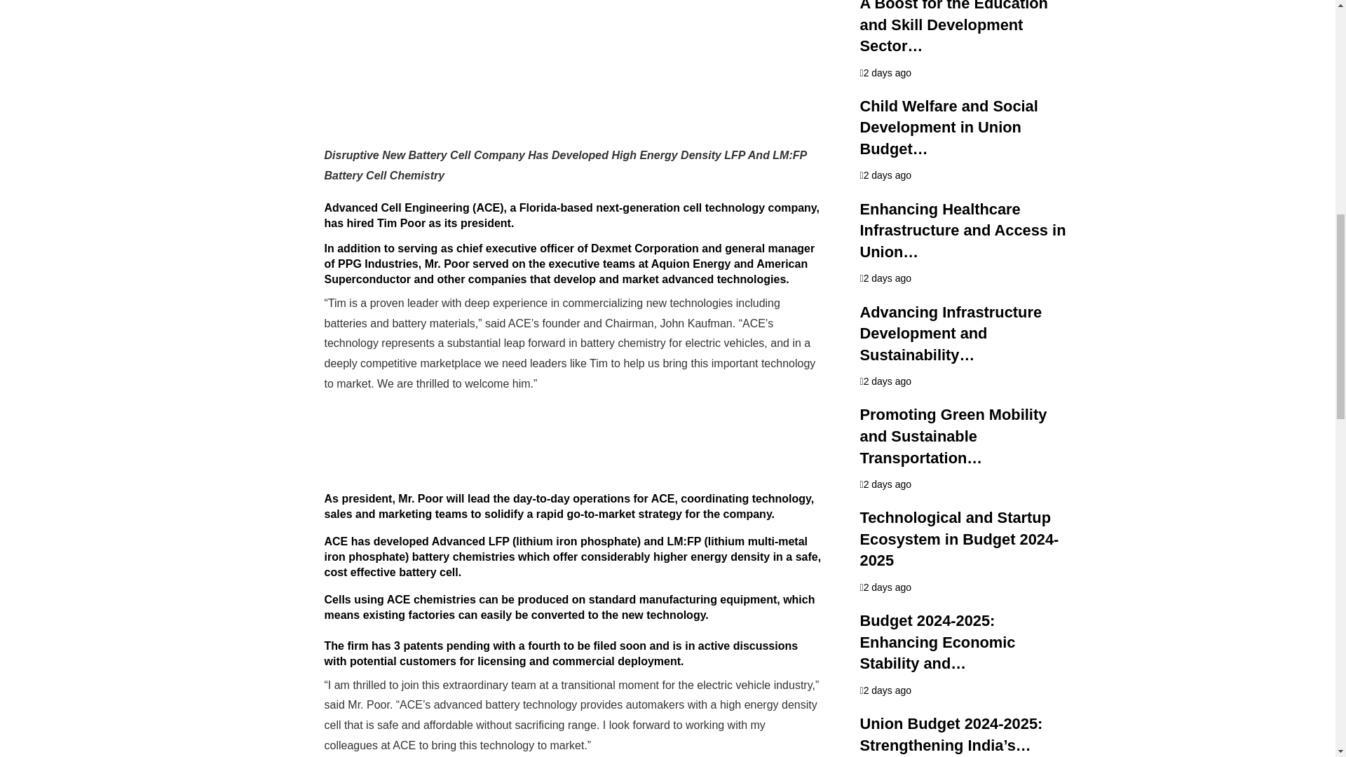 The image size is (1346, 757). What do you see at coordinates (572, 73) in the screenshot?
I see `Advertisement` at bounding box center [572, 73].